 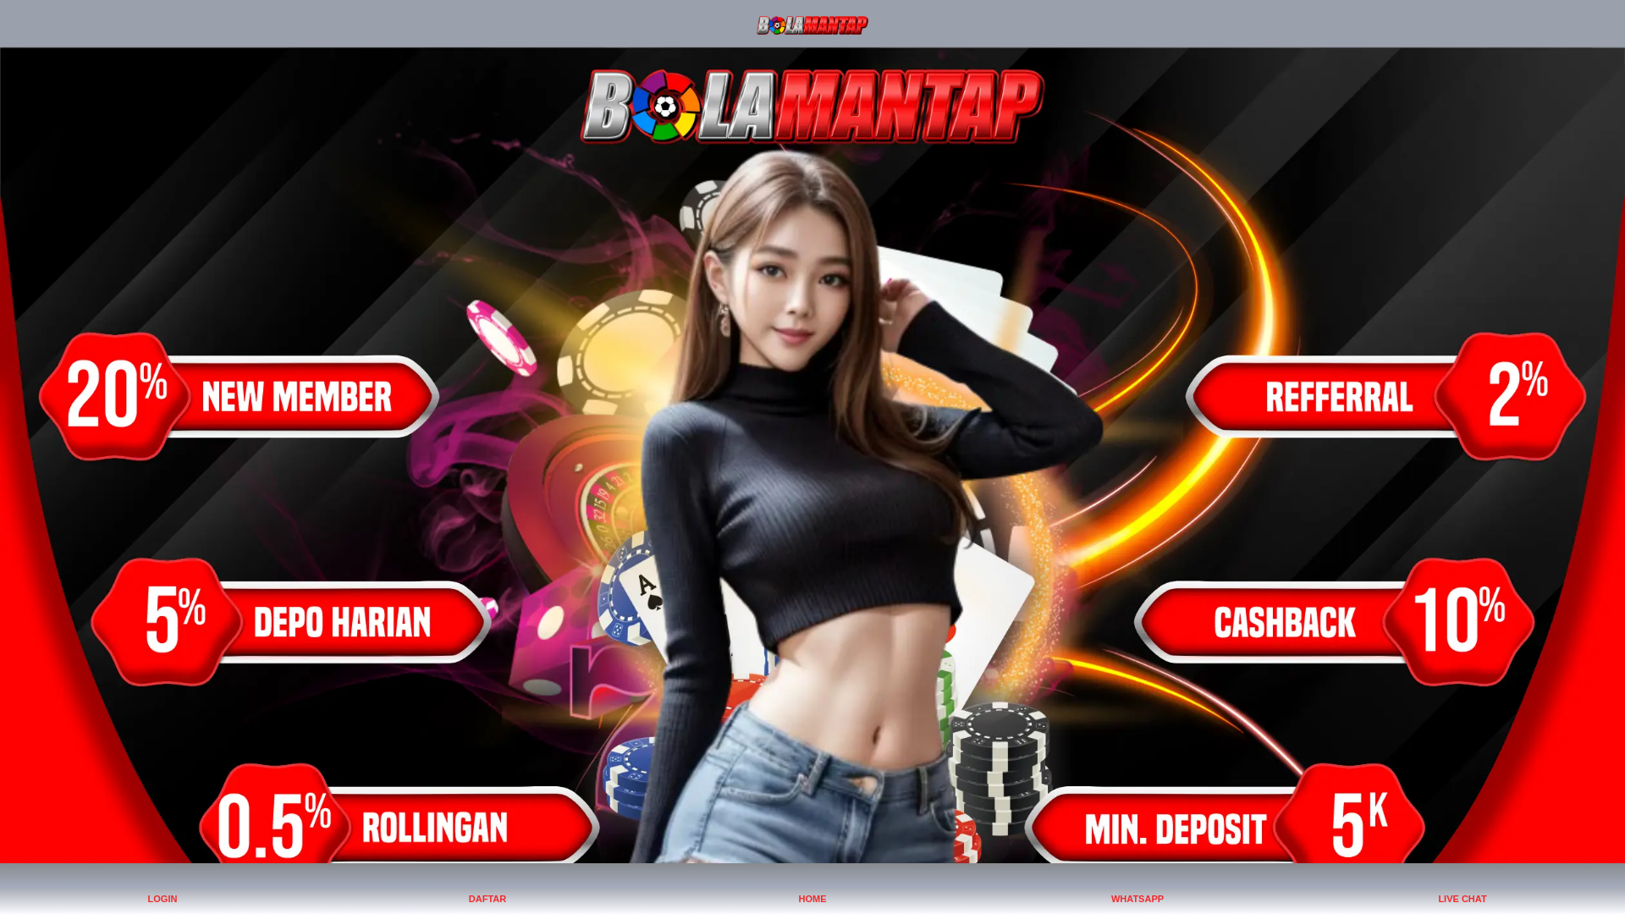 I want to click on DAFTAR, so click(x=487, y=889).